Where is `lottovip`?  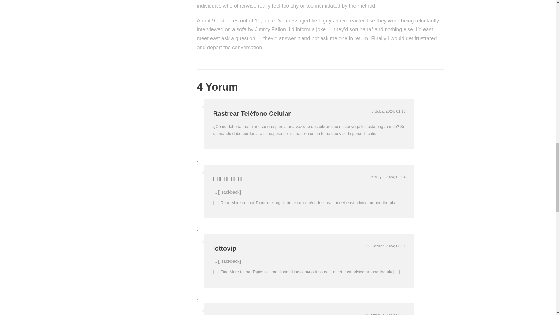
lottovip is located at coordinates (224, 249).